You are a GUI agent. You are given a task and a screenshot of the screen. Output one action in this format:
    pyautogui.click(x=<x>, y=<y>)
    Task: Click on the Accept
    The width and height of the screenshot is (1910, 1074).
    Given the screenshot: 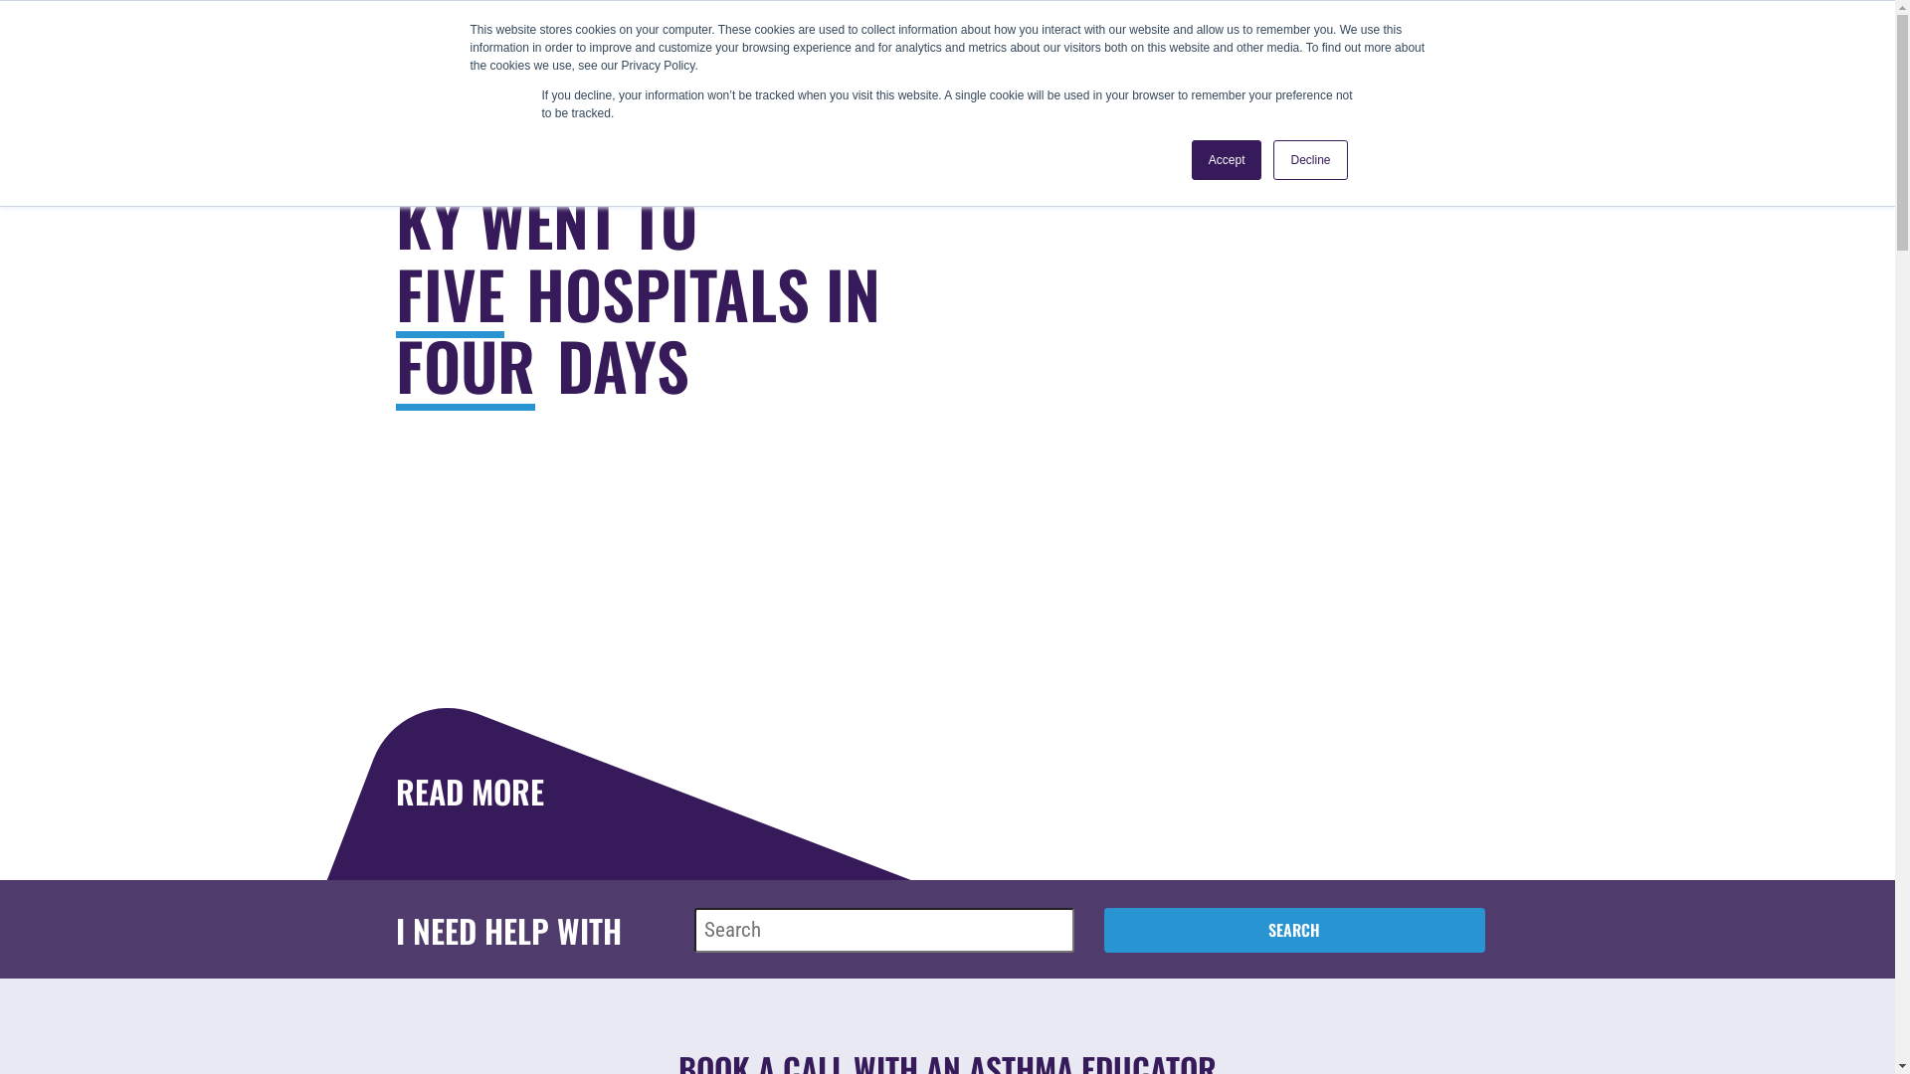 What is the action you would take?
    pyautogui.click(x=1228, y=160)
    